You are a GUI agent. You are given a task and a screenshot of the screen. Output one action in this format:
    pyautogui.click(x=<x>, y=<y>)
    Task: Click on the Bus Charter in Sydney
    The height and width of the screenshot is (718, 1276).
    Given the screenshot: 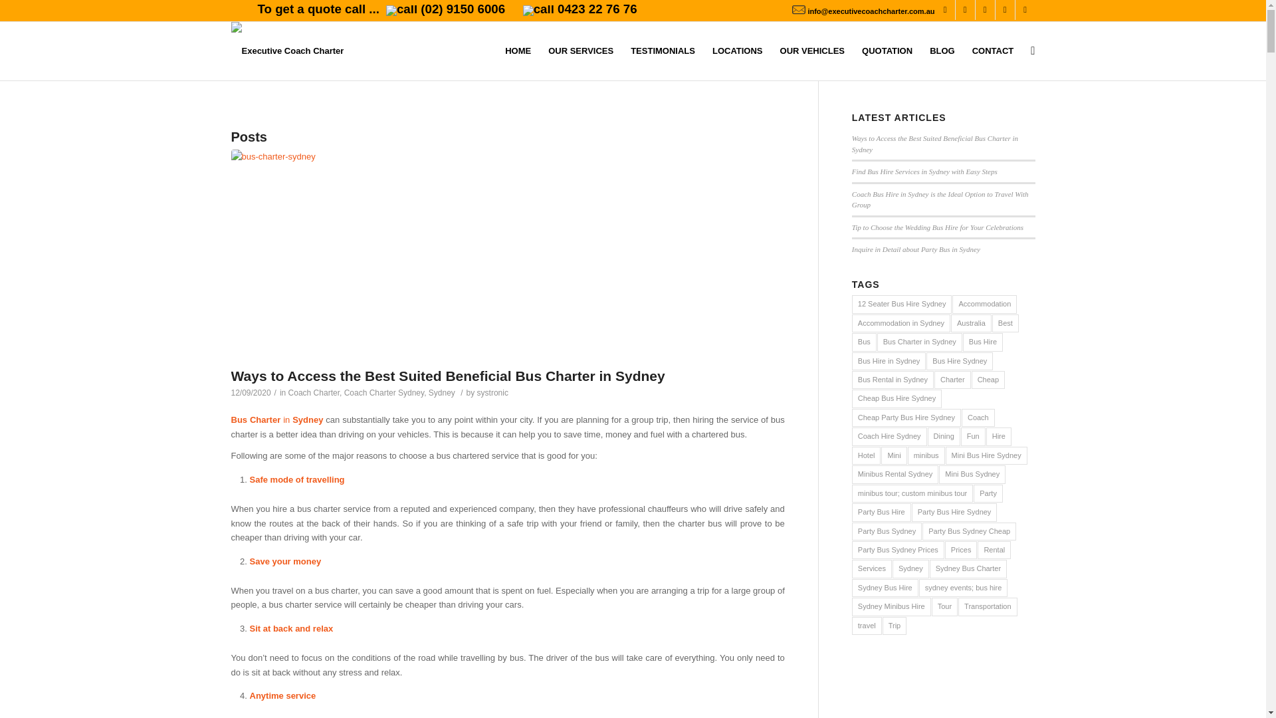 What is the action you would take?
    pyautogui.click(x=920, y=342)
    